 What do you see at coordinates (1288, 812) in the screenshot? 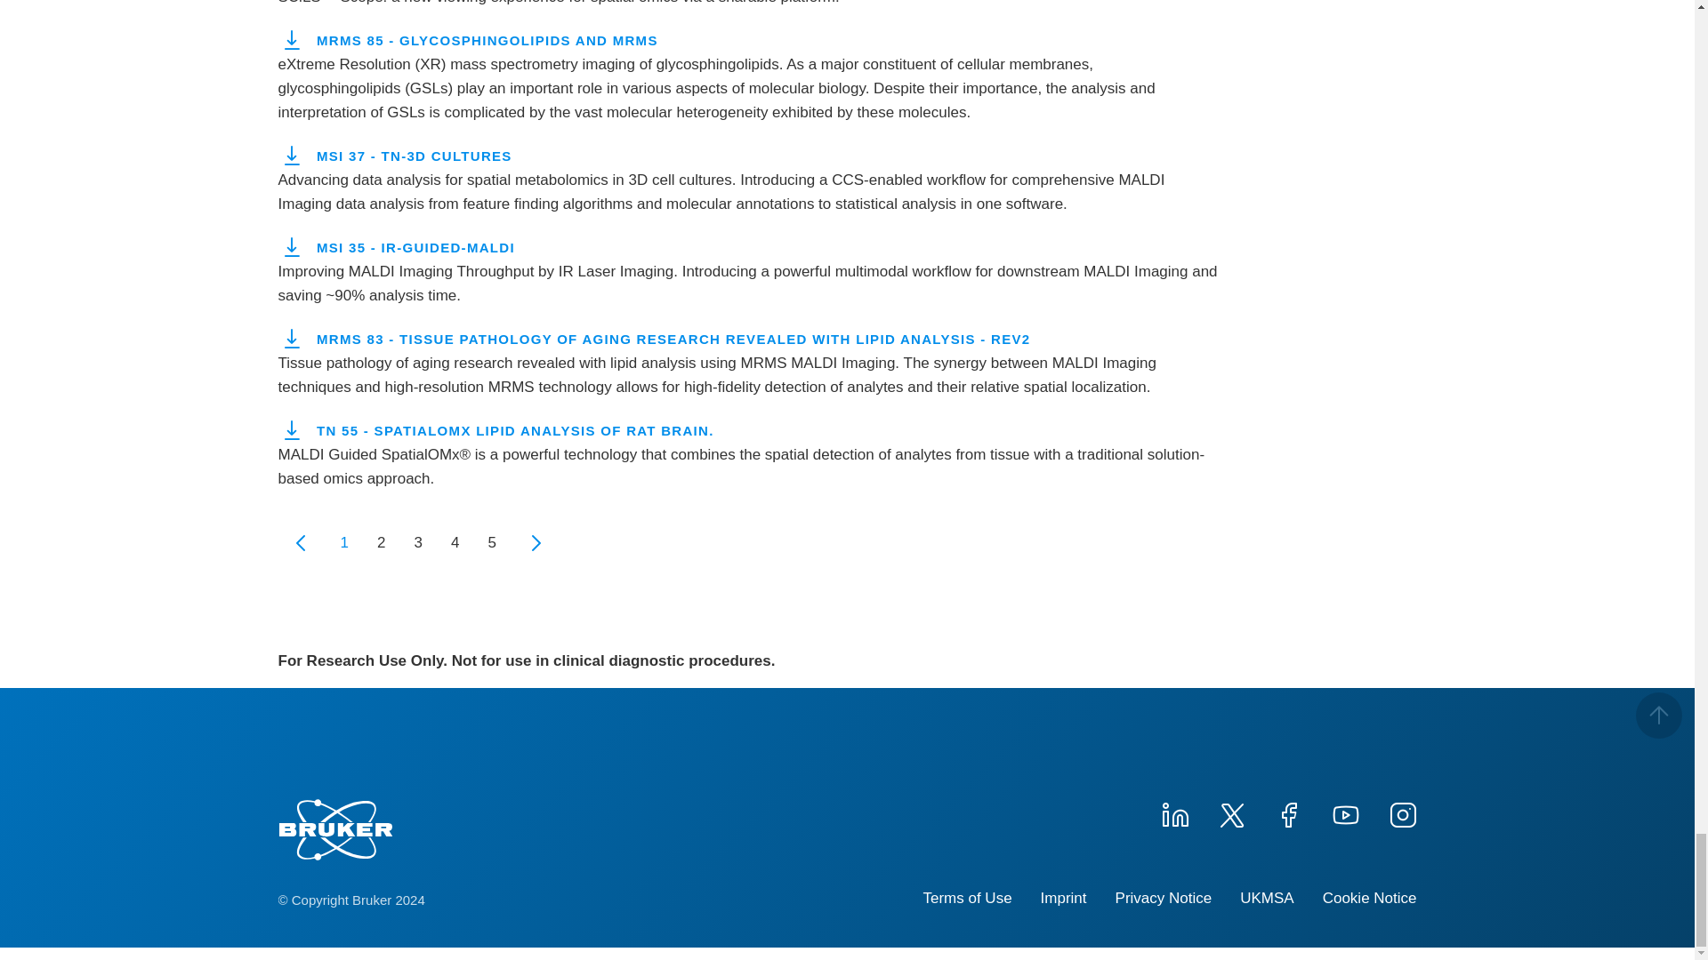
I see `facebook` at bounding box center [1288, 812].